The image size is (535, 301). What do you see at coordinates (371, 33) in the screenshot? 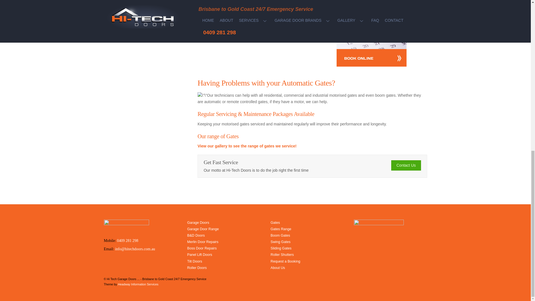
I see `Garage Door Repair in Victoria Point` at bounding box center [371, 33].